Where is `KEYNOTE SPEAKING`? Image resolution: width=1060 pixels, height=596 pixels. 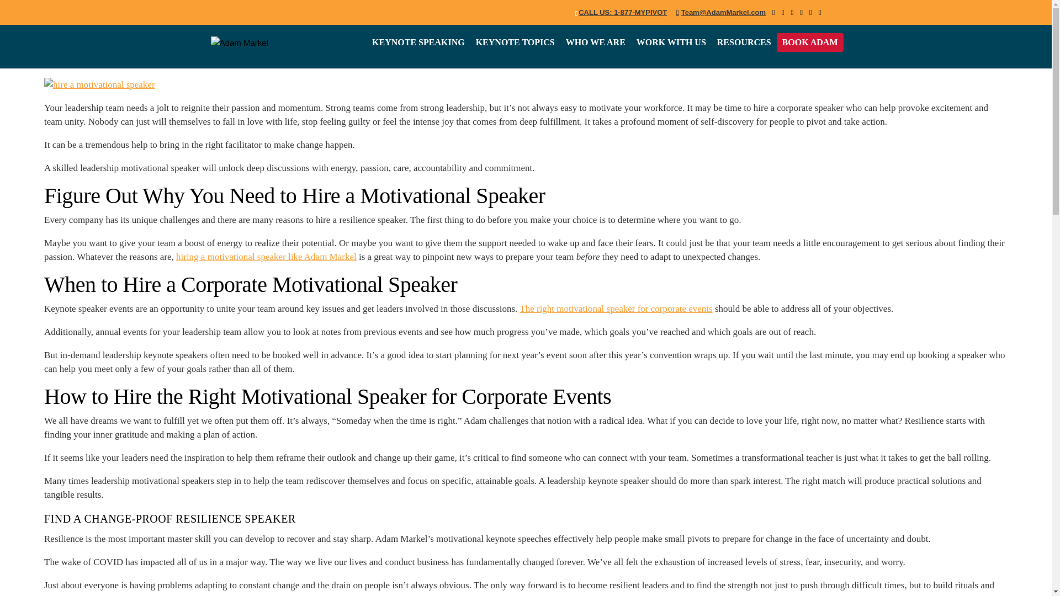 KEYNOTE SPEAKING is located at coordinates (418, 42).